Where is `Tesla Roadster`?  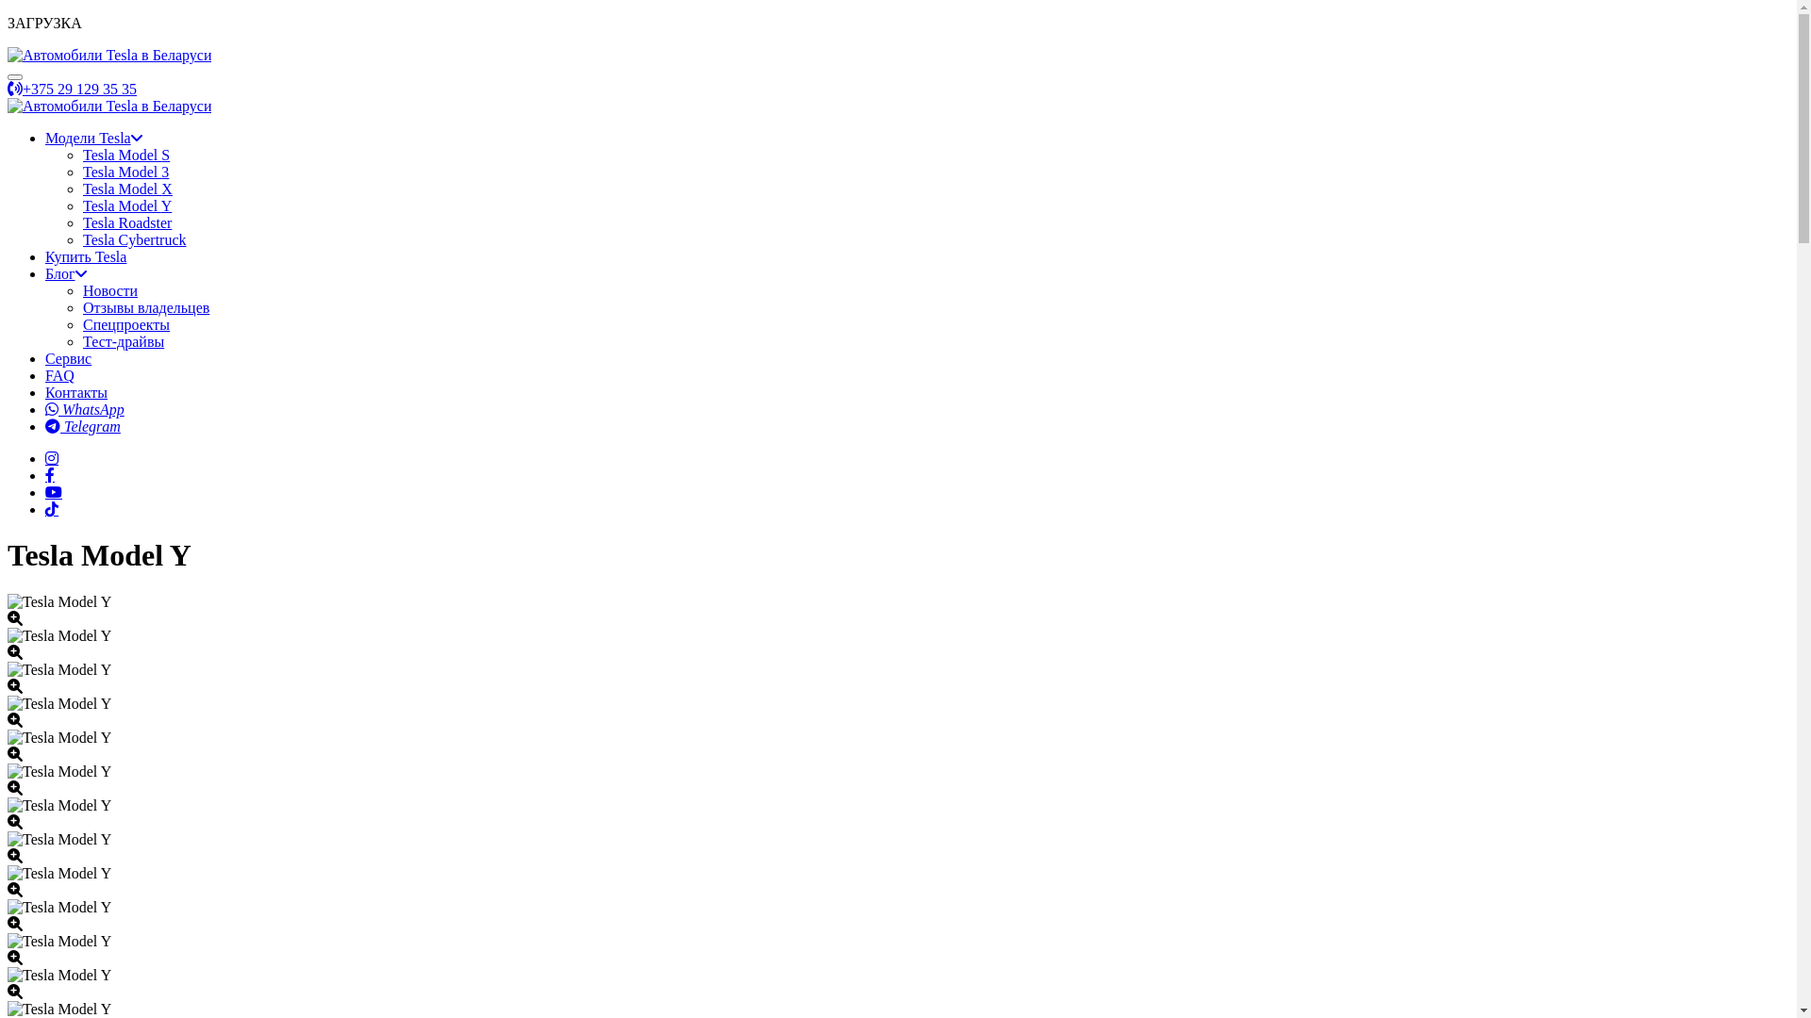
Tesla Roadster is located at coordinates (127, 222).